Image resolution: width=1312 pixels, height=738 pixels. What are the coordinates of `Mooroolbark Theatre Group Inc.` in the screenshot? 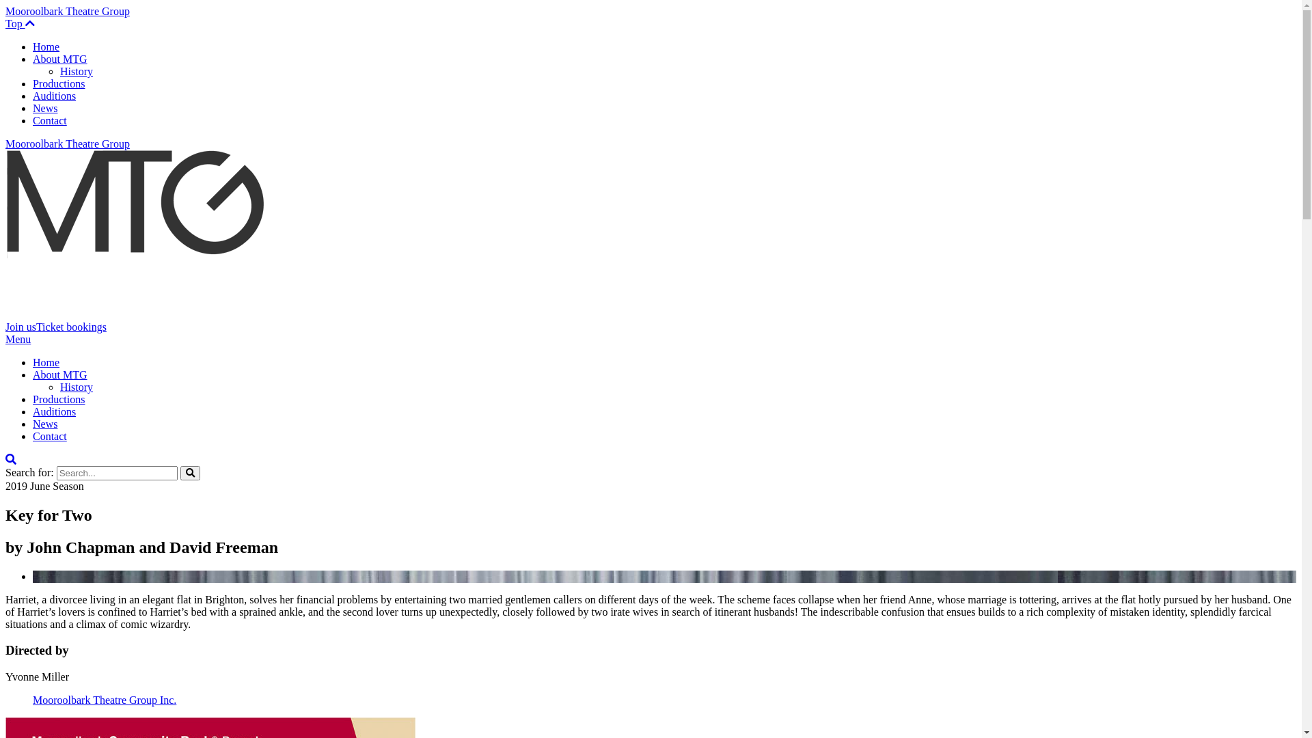 It's located at (105, 700).